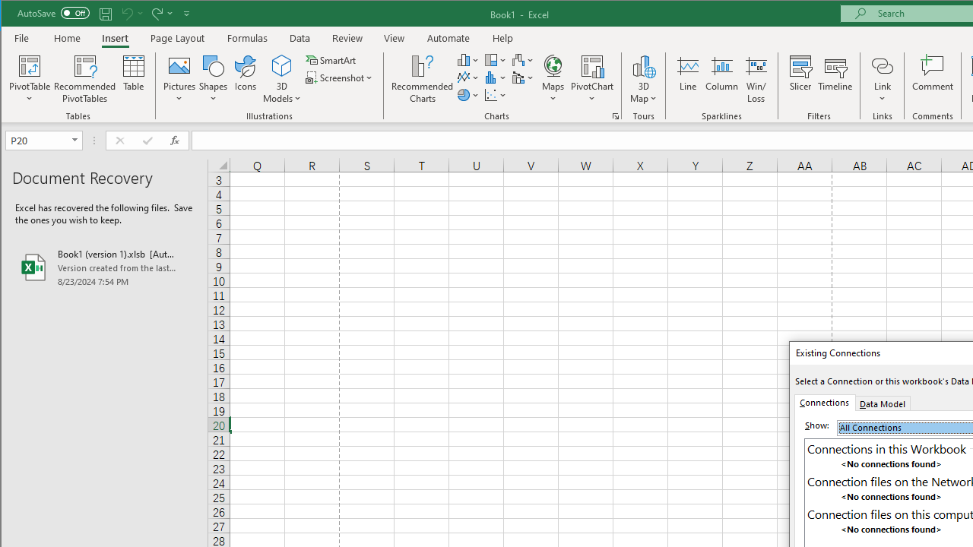  What do you see at coordinates (104, 267) in the screenshot?
I see `Book1 (version 1).xlsb  [AutoRecovered]` at bounding box center [104, 267].